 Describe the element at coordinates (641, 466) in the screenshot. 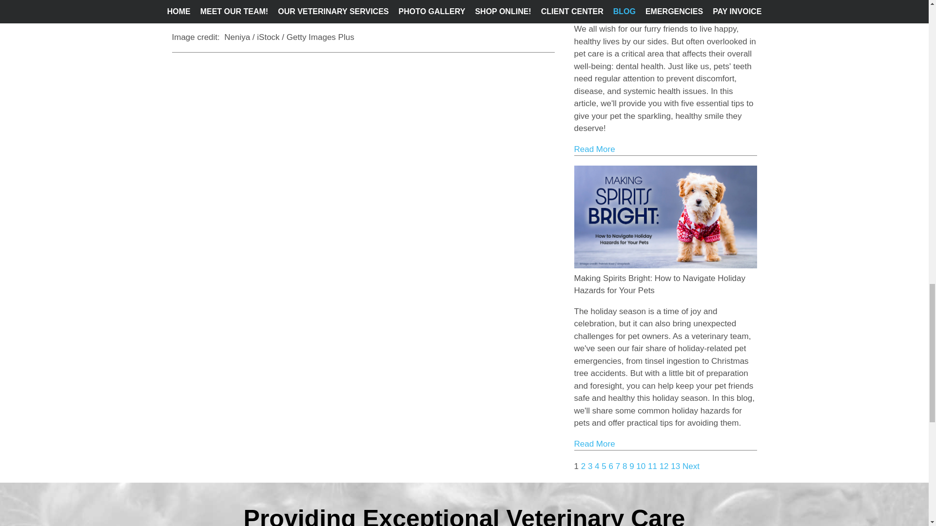

I see `10` at that location.